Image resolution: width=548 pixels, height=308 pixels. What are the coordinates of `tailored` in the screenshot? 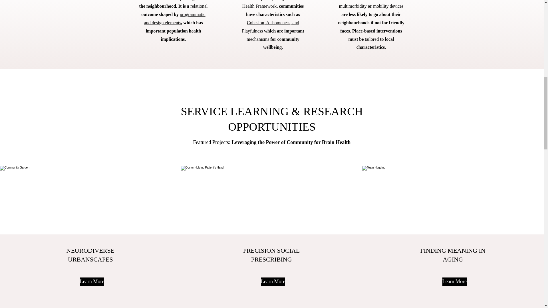 It's located at (372, 39).